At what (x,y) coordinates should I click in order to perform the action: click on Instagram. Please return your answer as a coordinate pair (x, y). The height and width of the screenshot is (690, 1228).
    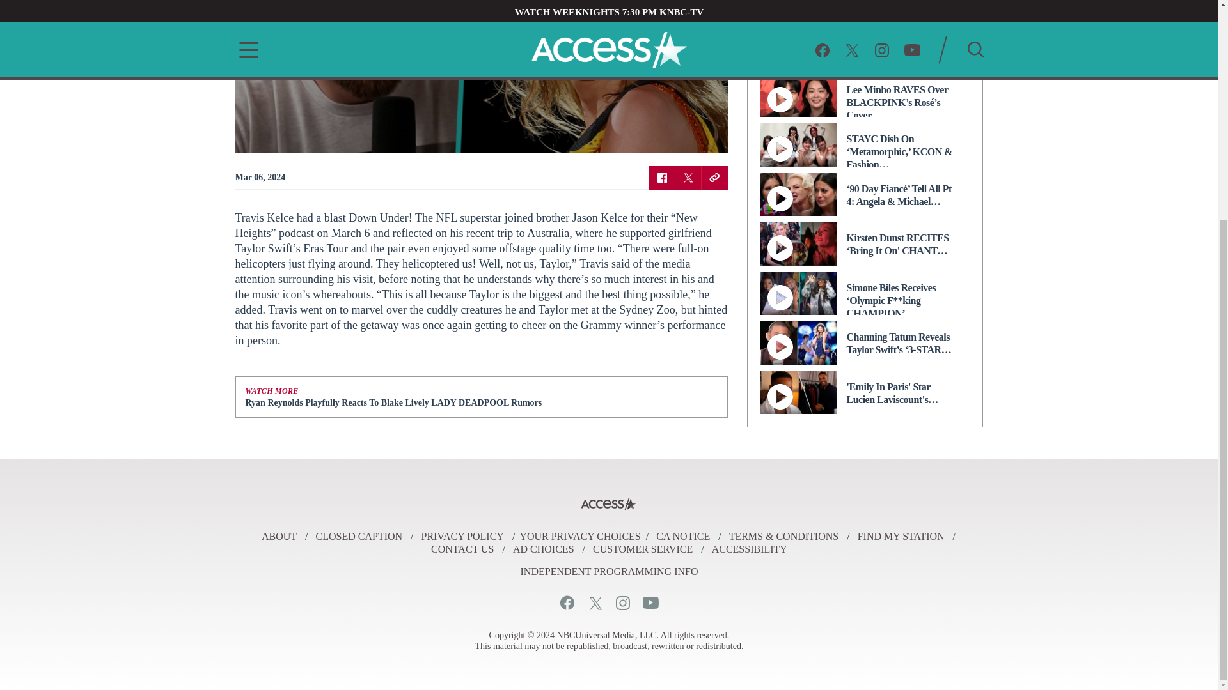
    Looking at the image, I should click on (622, 602).